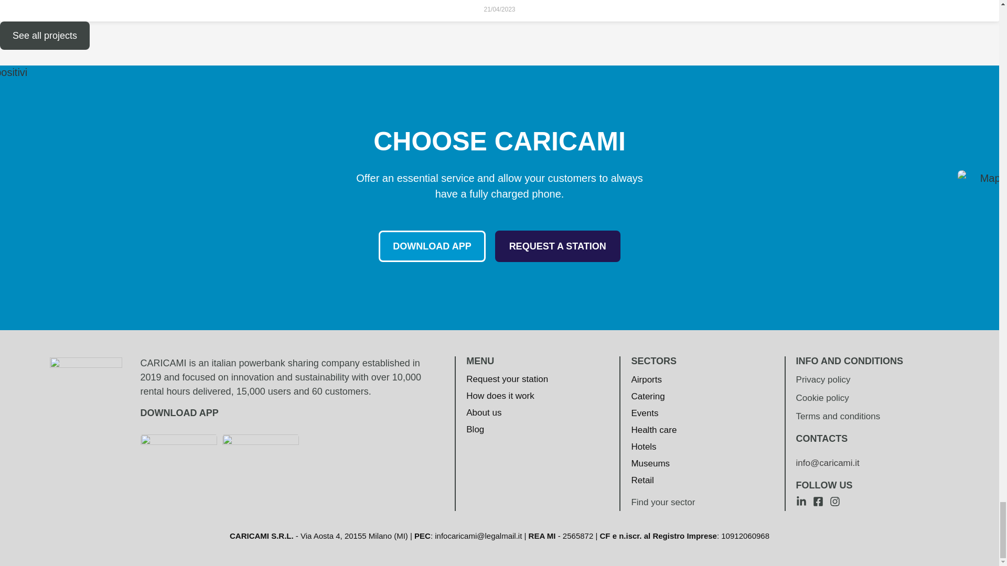 This screenshot has height=566, width=1007. What do you see at coordinates (507, 429) in the screenshot?
I see `Blog` at bounding box center [507, 429].